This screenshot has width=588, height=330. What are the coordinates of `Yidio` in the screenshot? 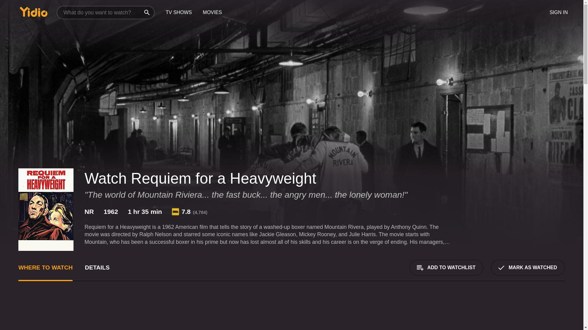 It's located at (33, 12).